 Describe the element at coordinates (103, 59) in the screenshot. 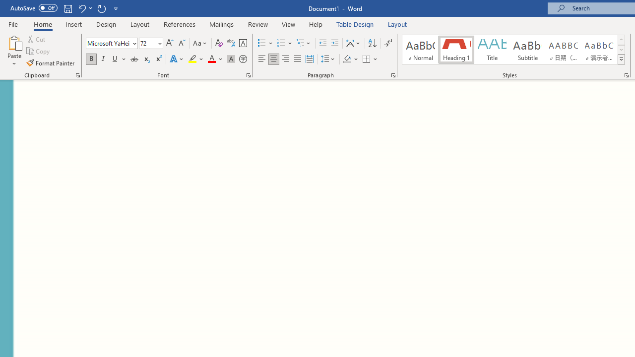

I see `Italic` at that location.